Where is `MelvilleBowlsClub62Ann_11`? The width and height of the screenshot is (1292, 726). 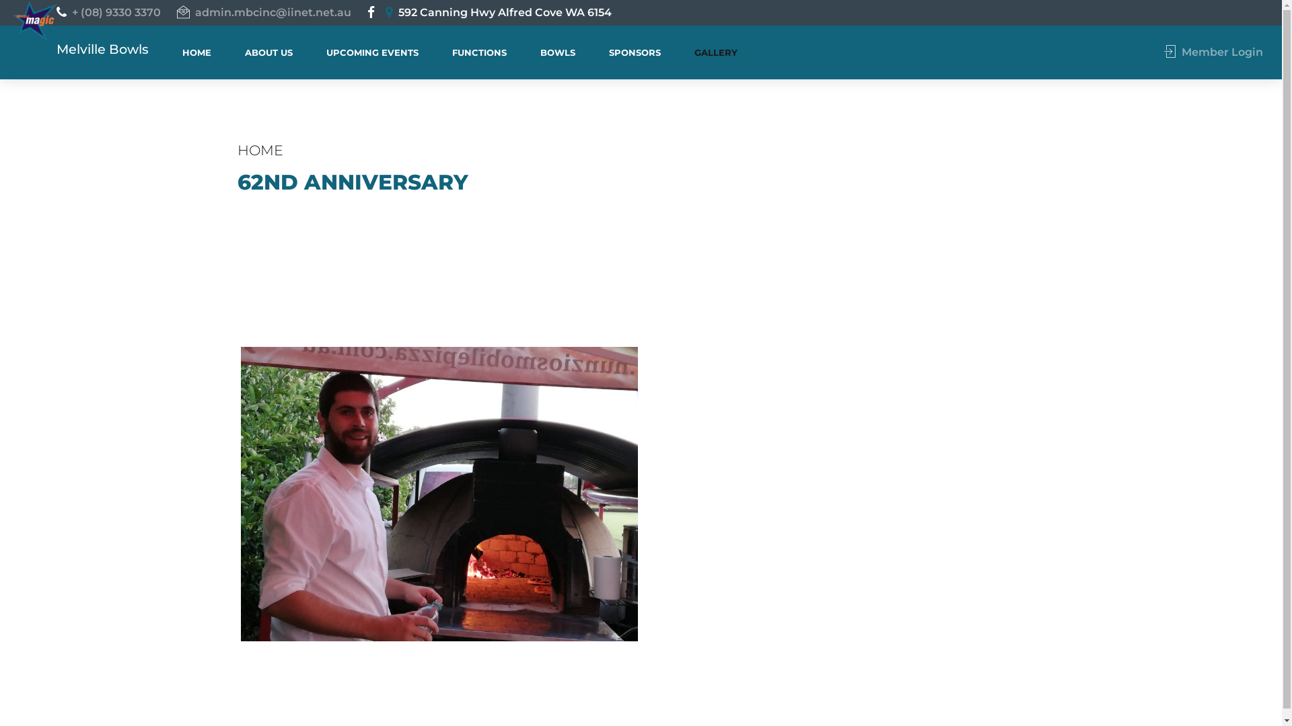 MelvilleBowlsClub62Ann_11 is located at coordinates (444, 499).